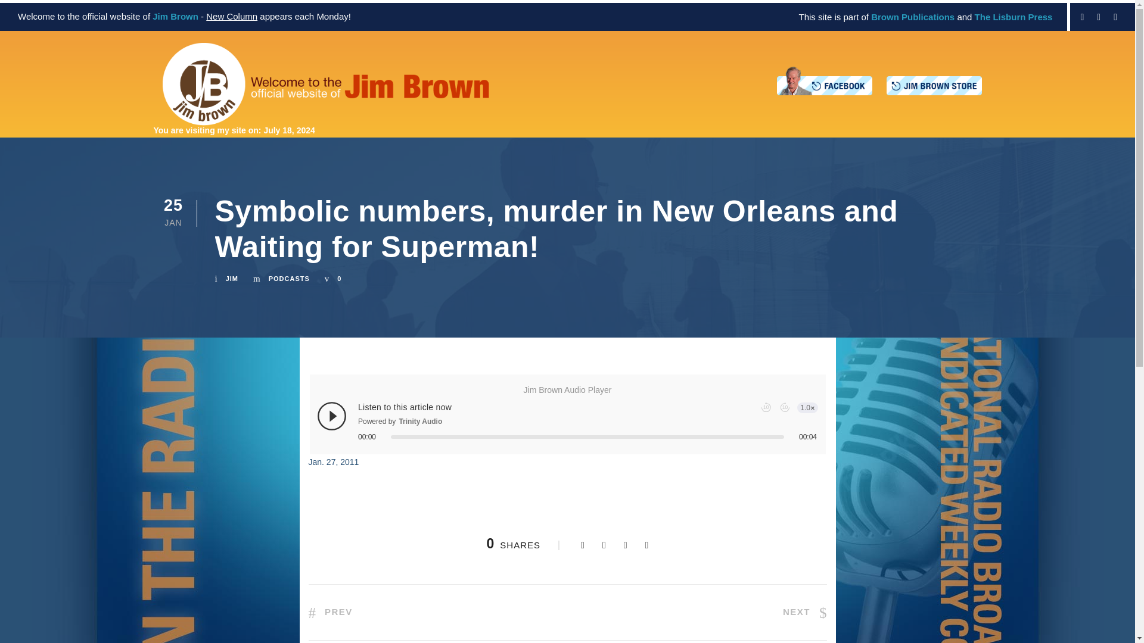 The height and width of the screenshot is (643, 1144). Describe the element at coordinates (231, 279) in the screenshot. I see `JIM` at that location.